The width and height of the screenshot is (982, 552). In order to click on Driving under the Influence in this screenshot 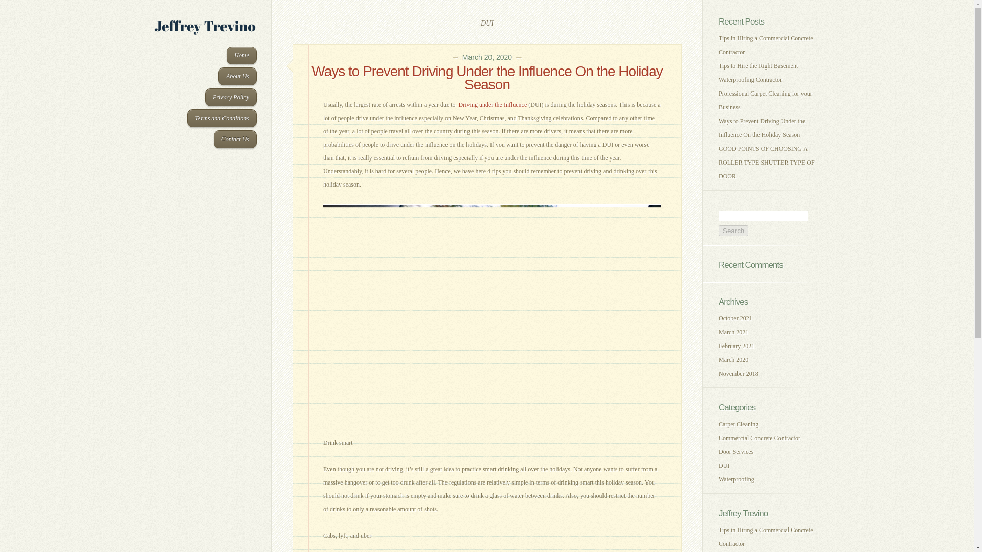, I will do `click(493, 104)`.